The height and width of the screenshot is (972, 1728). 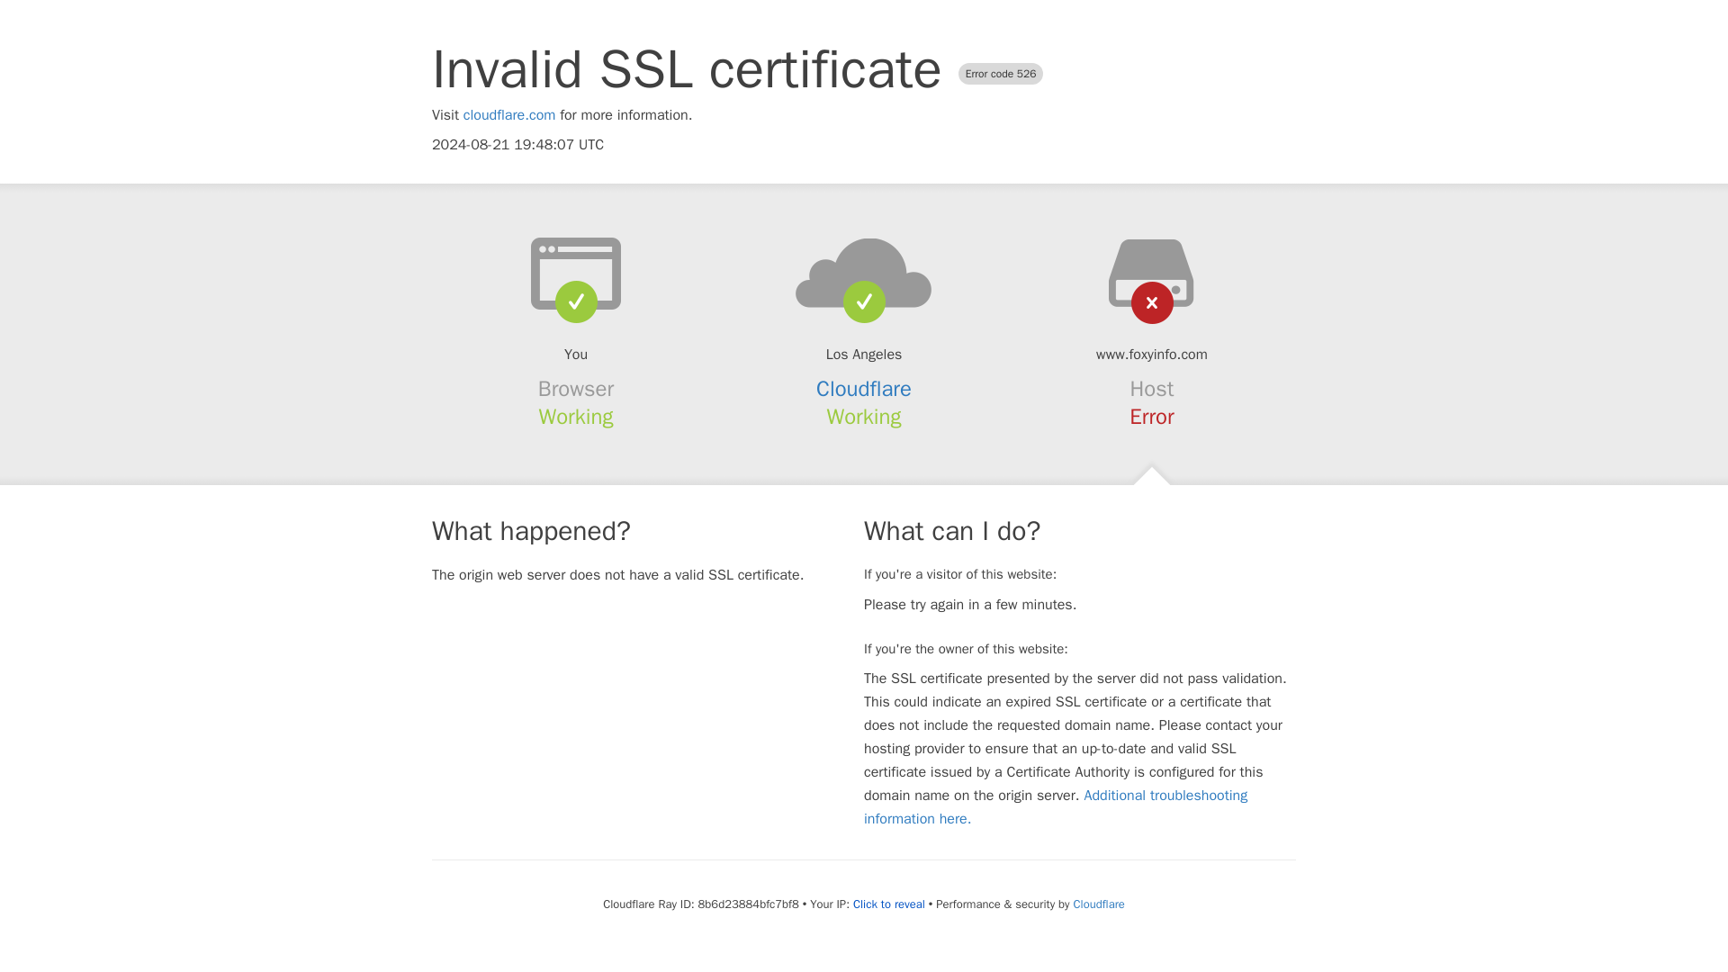 What do you see at coordinates (1056, 806) in the screenshot?
I see `Additional troubleshooting information here.` at bounding box center [1056, 806].